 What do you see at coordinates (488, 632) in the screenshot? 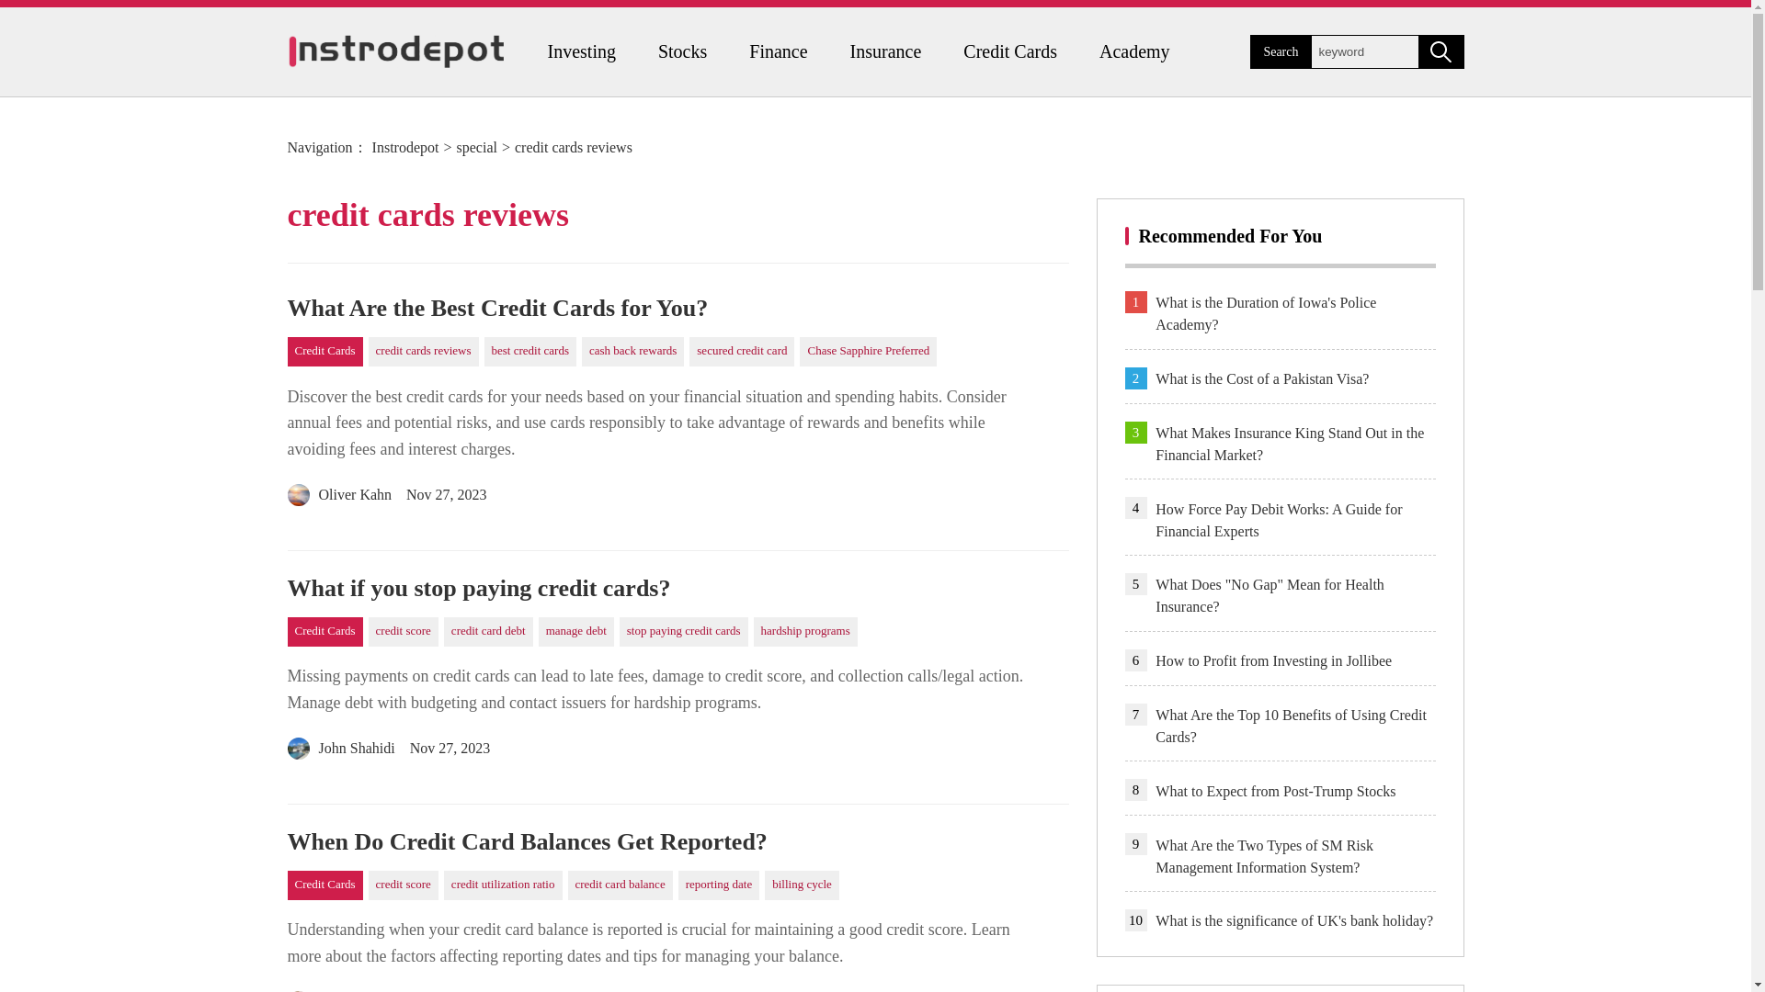
I see `credit card debt` at bounding box center [488, 632].